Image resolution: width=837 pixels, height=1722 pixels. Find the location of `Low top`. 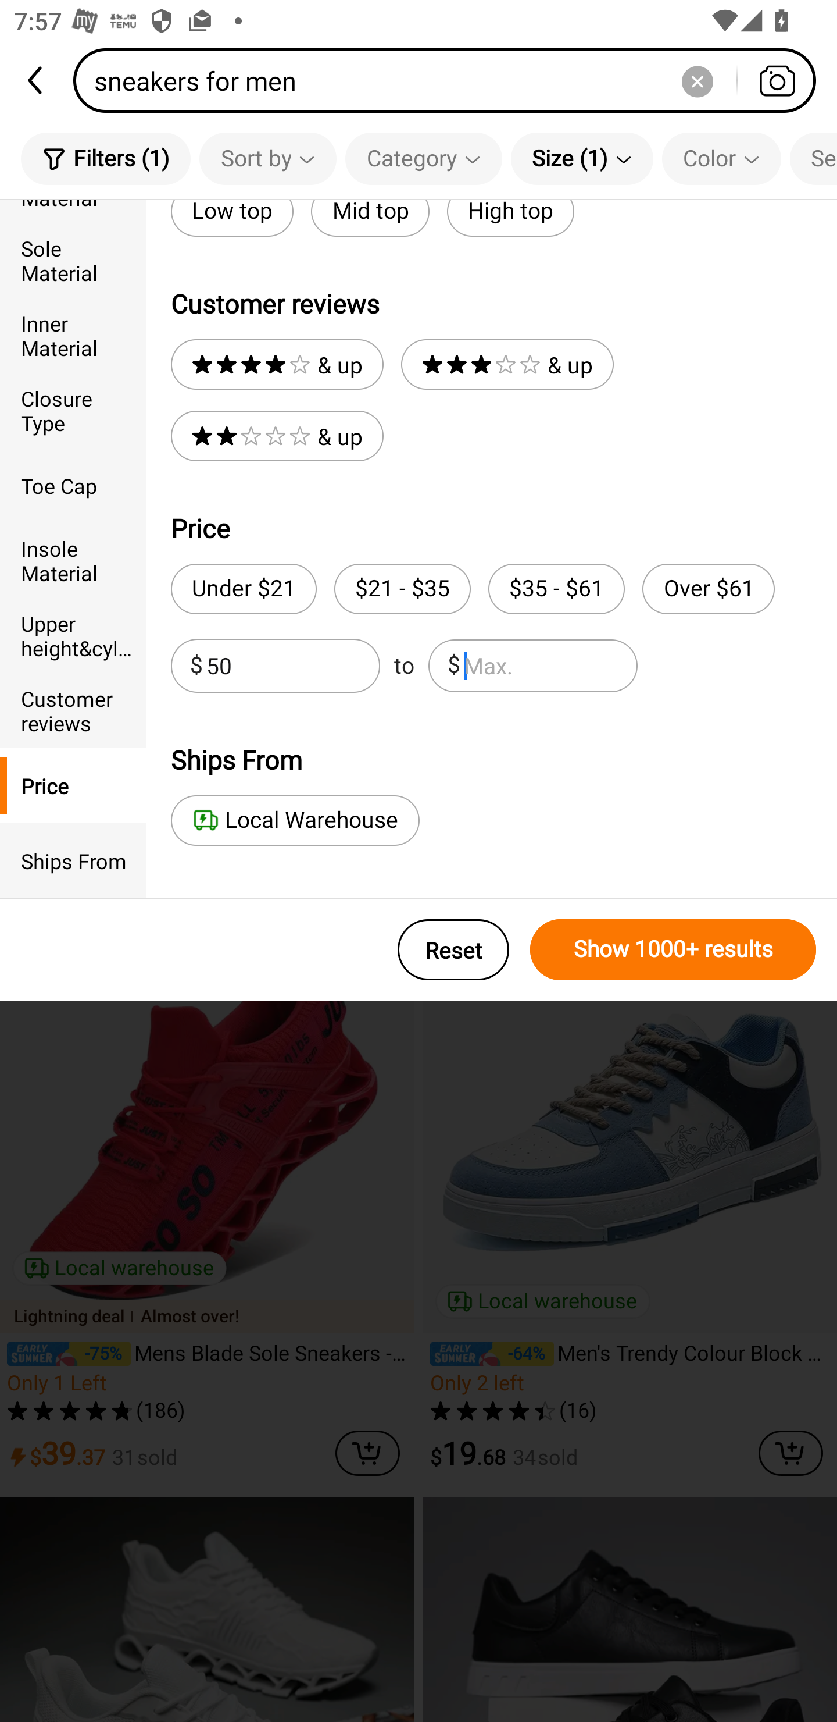

Low top is located at coordinates (232, 219).